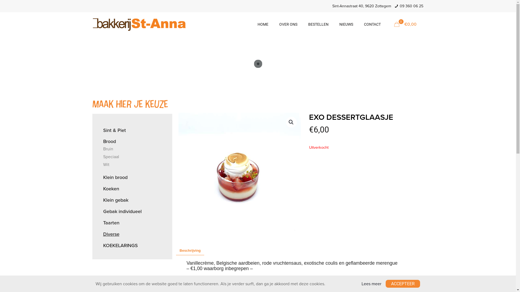 The height and width of the screenshot is (292, 520). Describe the element at coordinates (288, 24) in the screenshot. I see `OVER ONS` at that location.